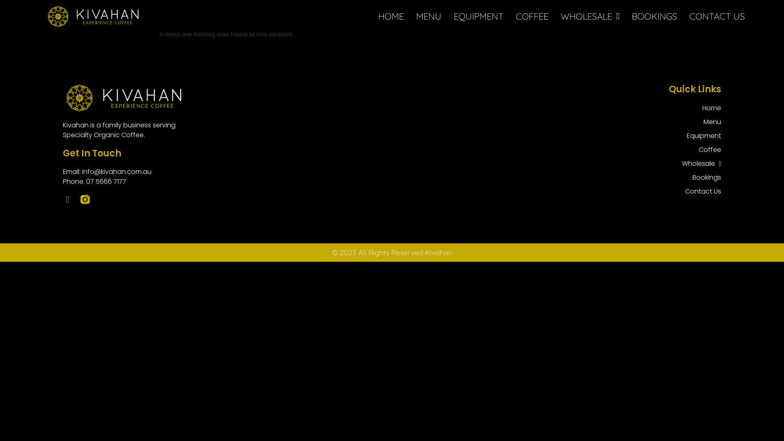  Describe the element at coordinates (193, 182) in the screenshot. I see `Phone: 07 5666 7177` at that location.